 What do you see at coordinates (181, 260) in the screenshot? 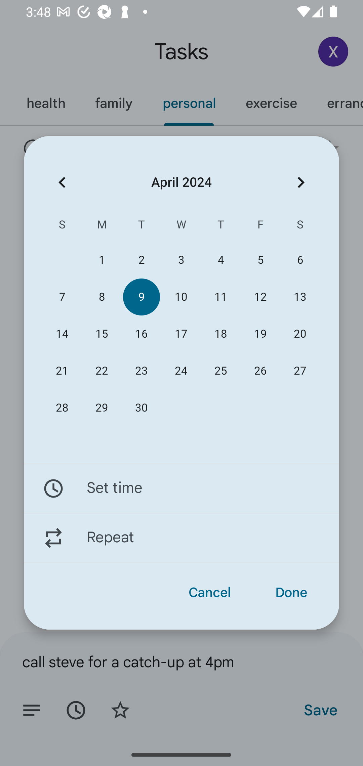
I see `3 03 April 2024` at bounding box center [181, 260].